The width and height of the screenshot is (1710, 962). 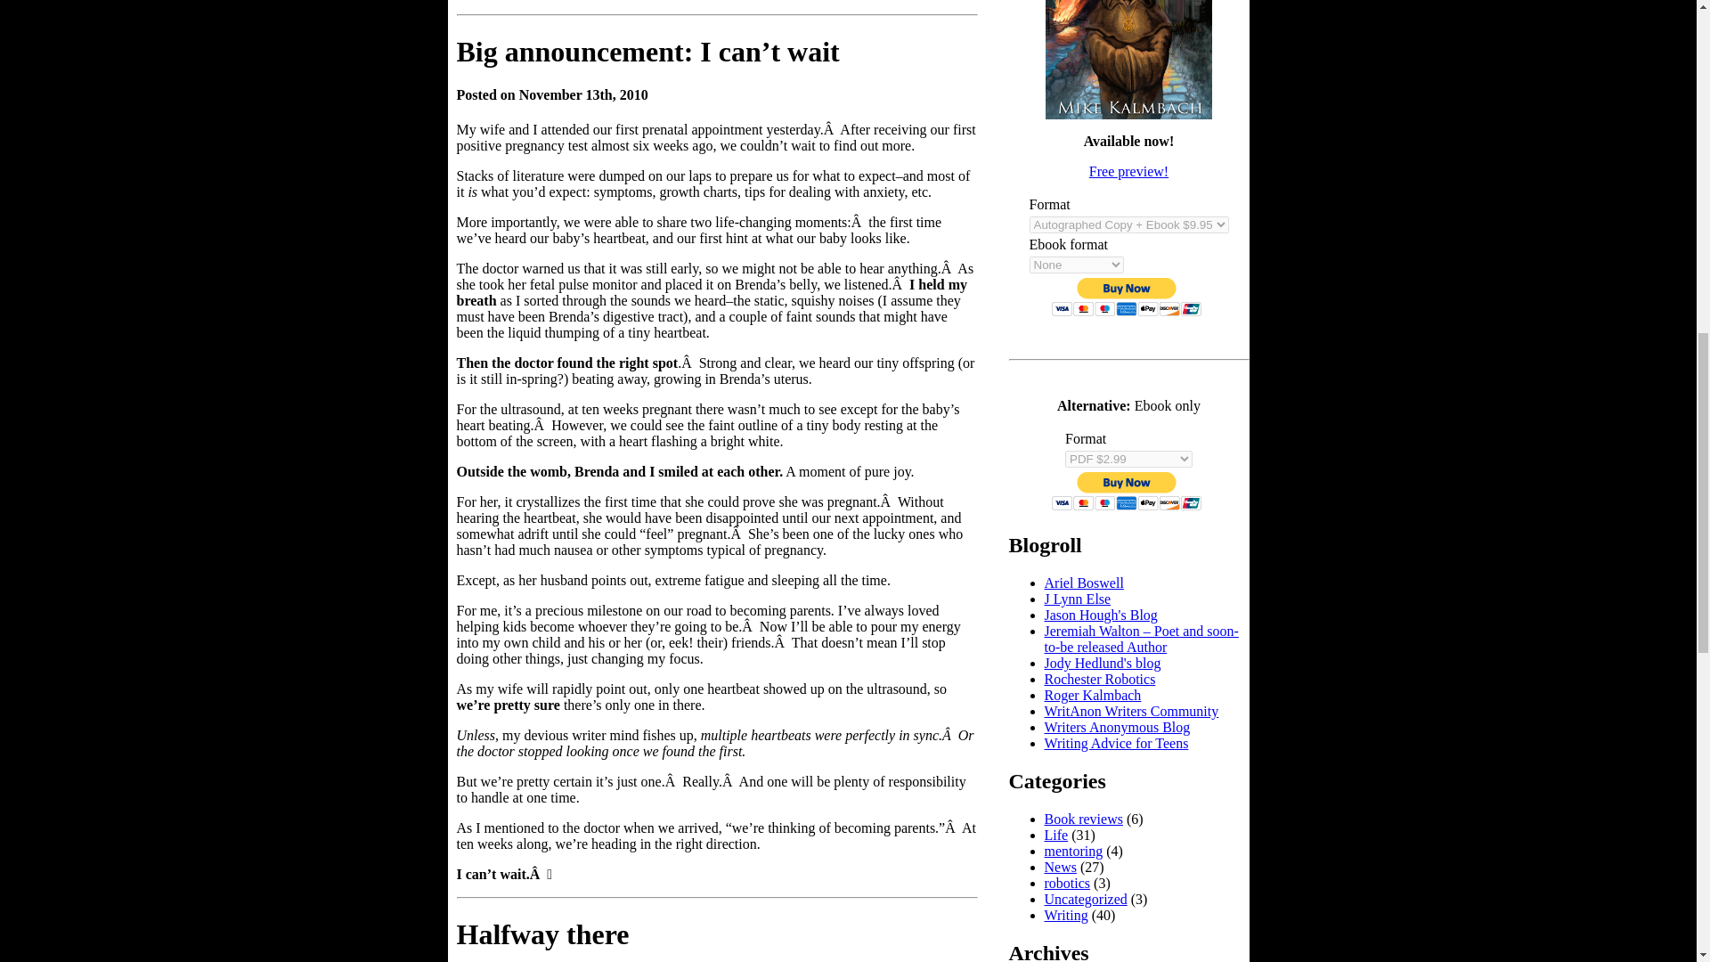 What do you see at coordinates (1083, 583) in the screenshot?
I see `Ariel Boswell` at bounding box center [1083, 583].